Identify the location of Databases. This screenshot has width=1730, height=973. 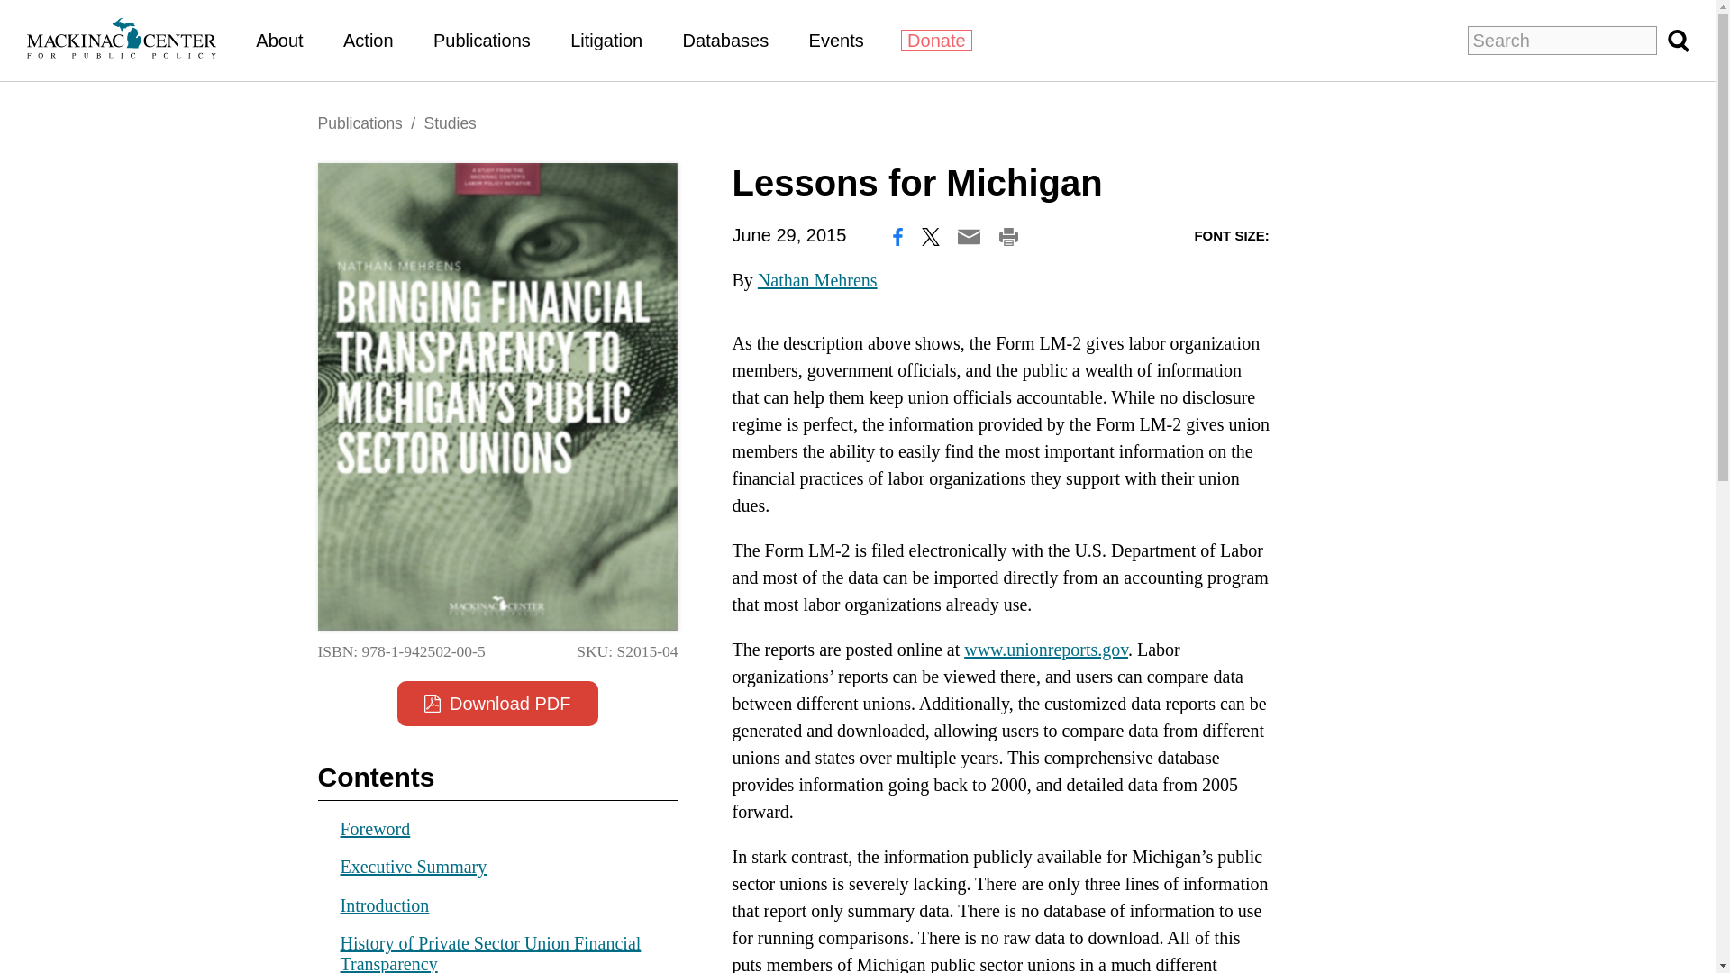
(726, 40).